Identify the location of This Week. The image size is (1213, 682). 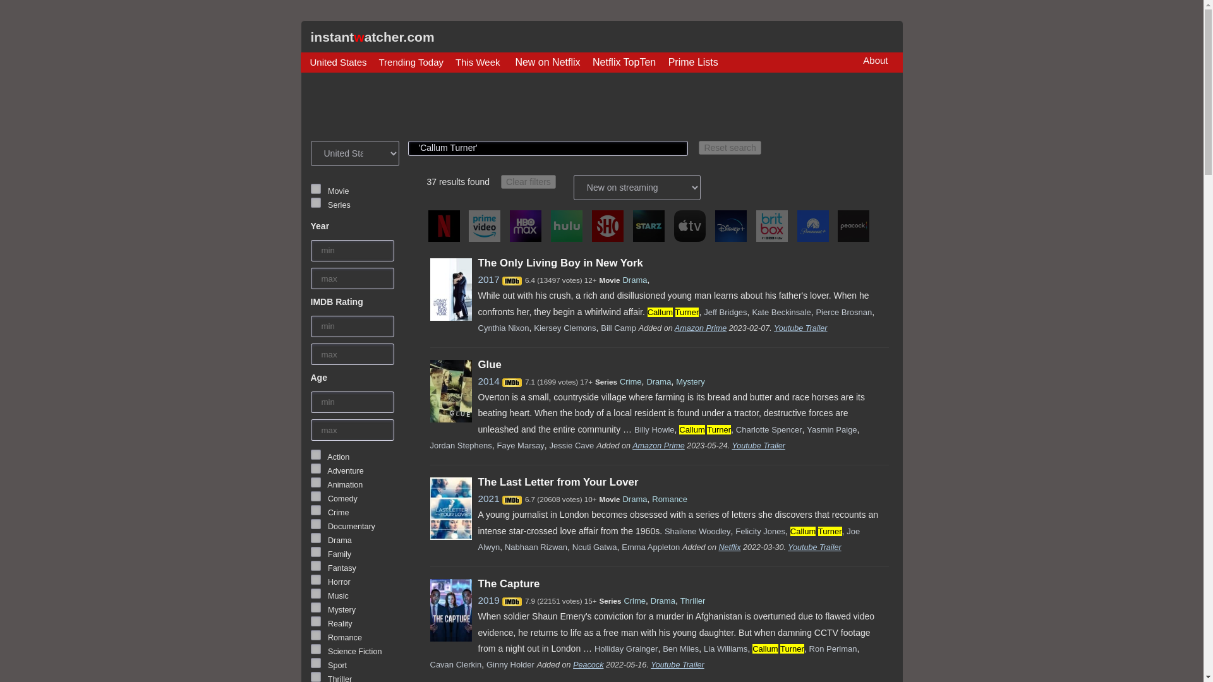
(478, 62).